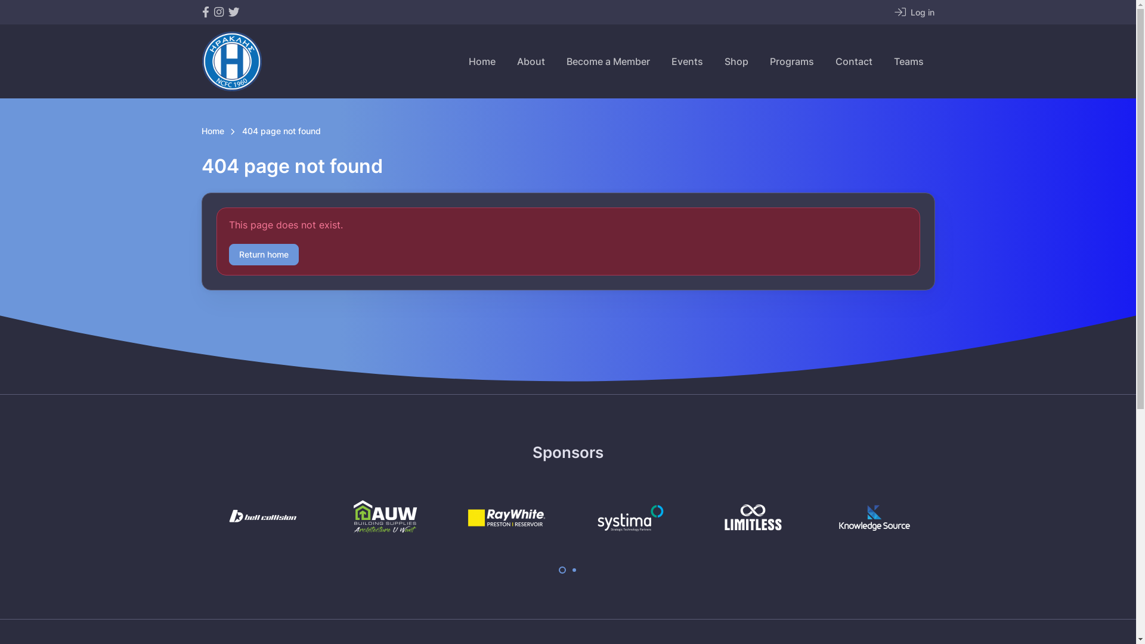 This screenshot has height=644, width=1145. Describe the element at coordinates (853, 61) in the screenshot. I see `Contact` at that location.